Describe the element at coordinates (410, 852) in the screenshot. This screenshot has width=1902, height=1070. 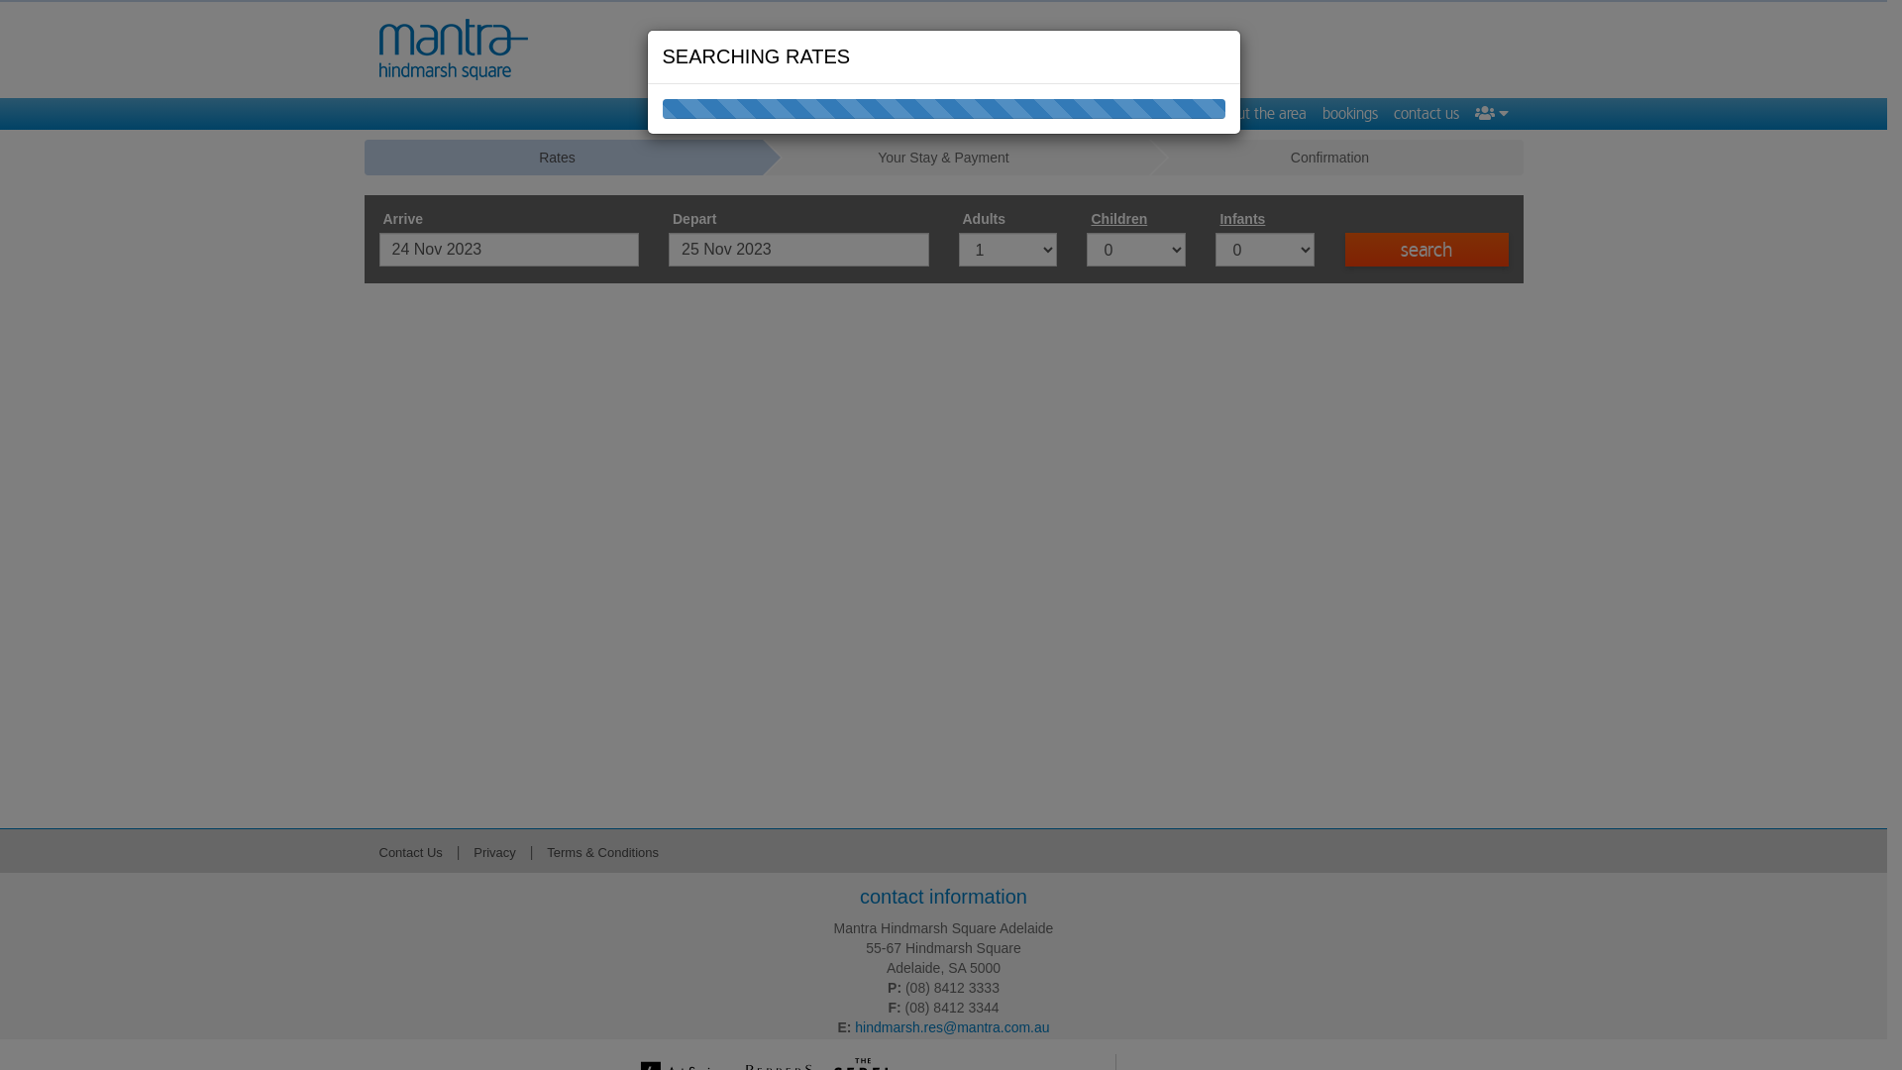
I see `Contact Us` at that location.